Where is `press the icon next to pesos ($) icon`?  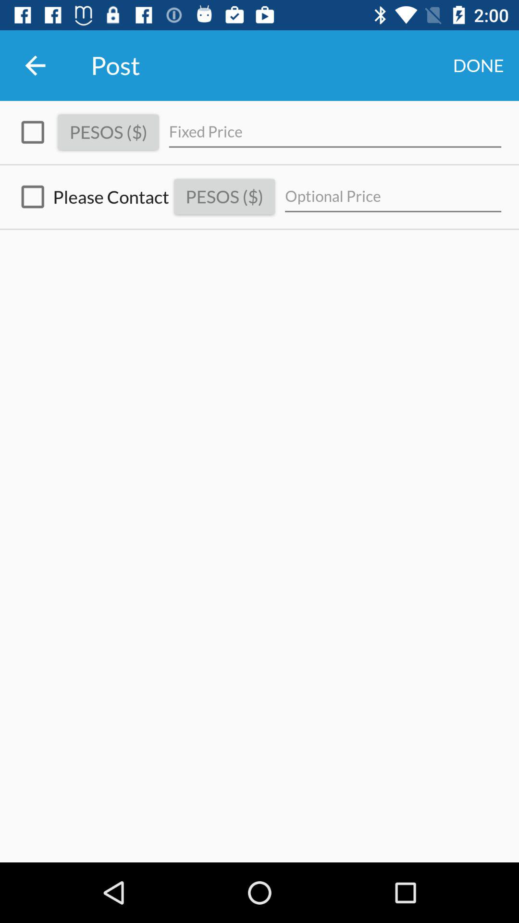
press the icon next to pesos ($) icon is located at coordinates (393, 196).